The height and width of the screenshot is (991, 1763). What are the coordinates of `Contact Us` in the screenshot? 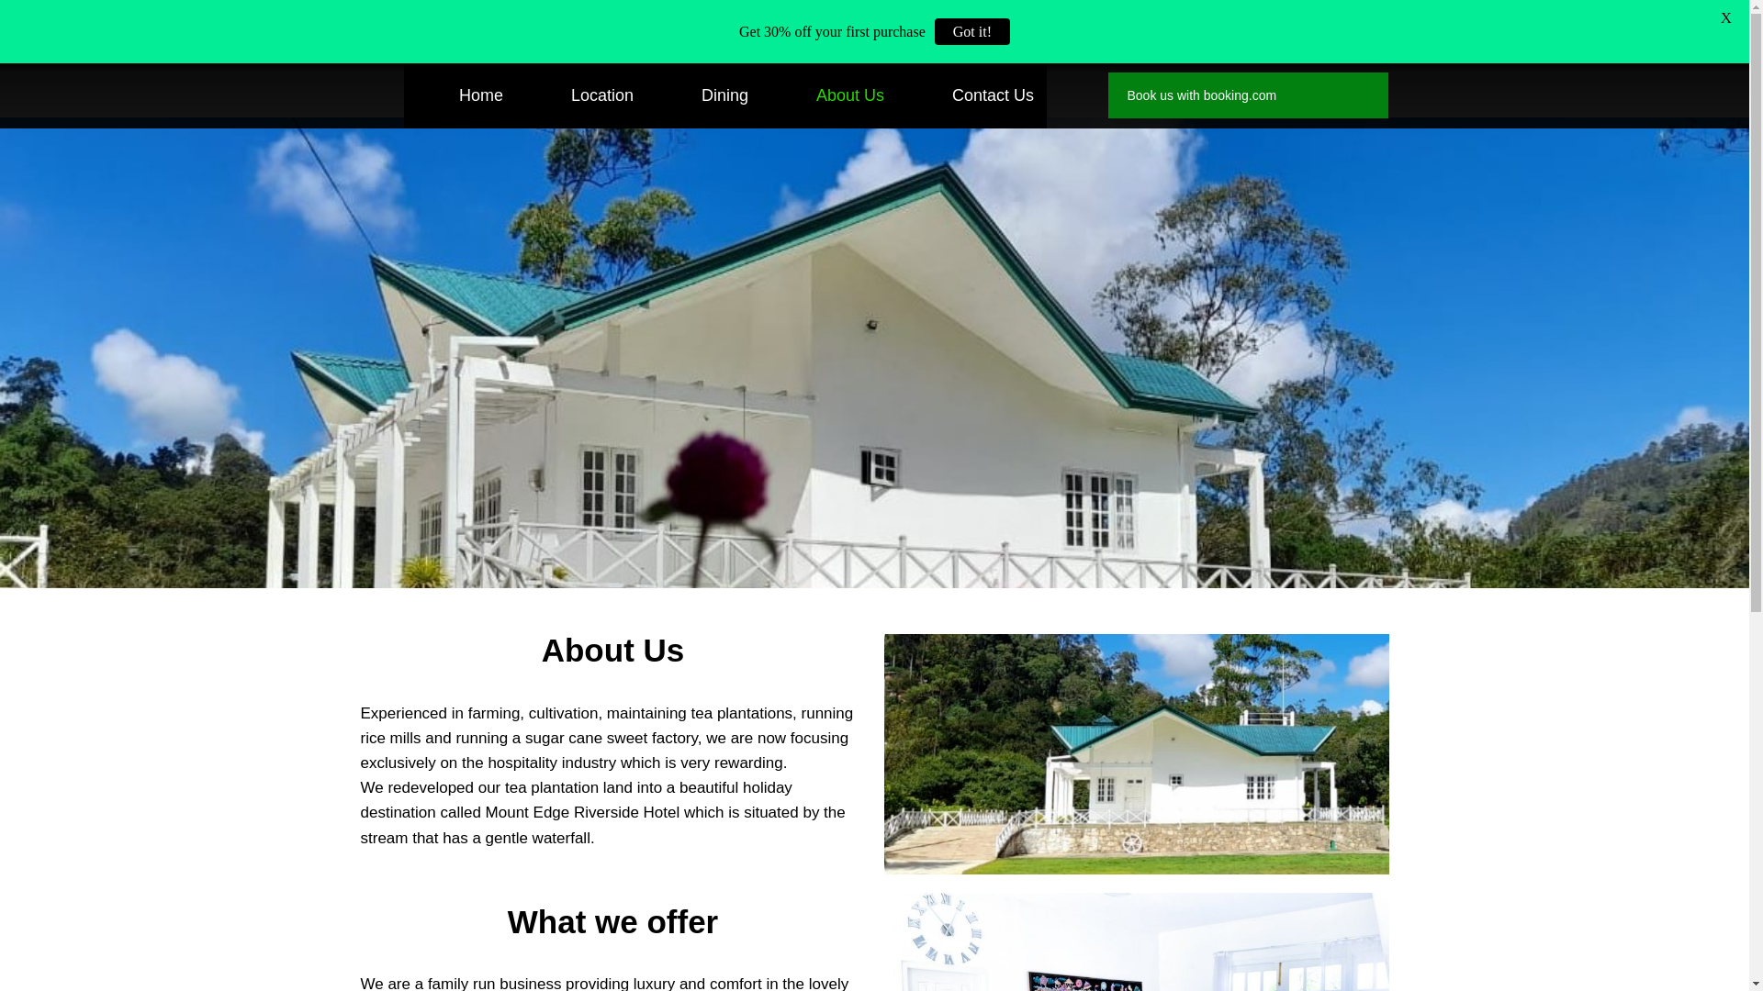 It's located at (971, 95).